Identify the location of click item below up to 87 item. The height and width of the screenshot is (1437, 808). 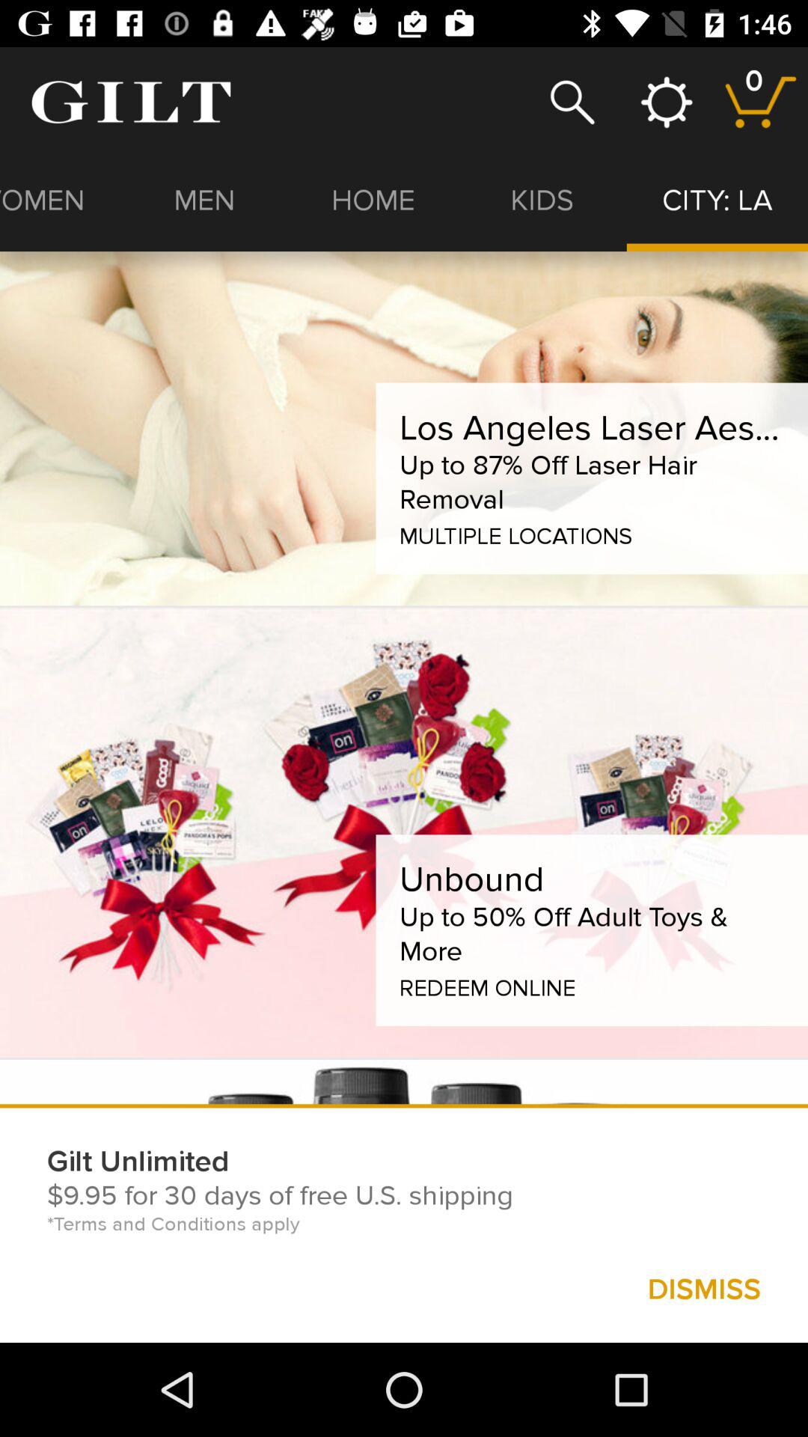
(515, 533).